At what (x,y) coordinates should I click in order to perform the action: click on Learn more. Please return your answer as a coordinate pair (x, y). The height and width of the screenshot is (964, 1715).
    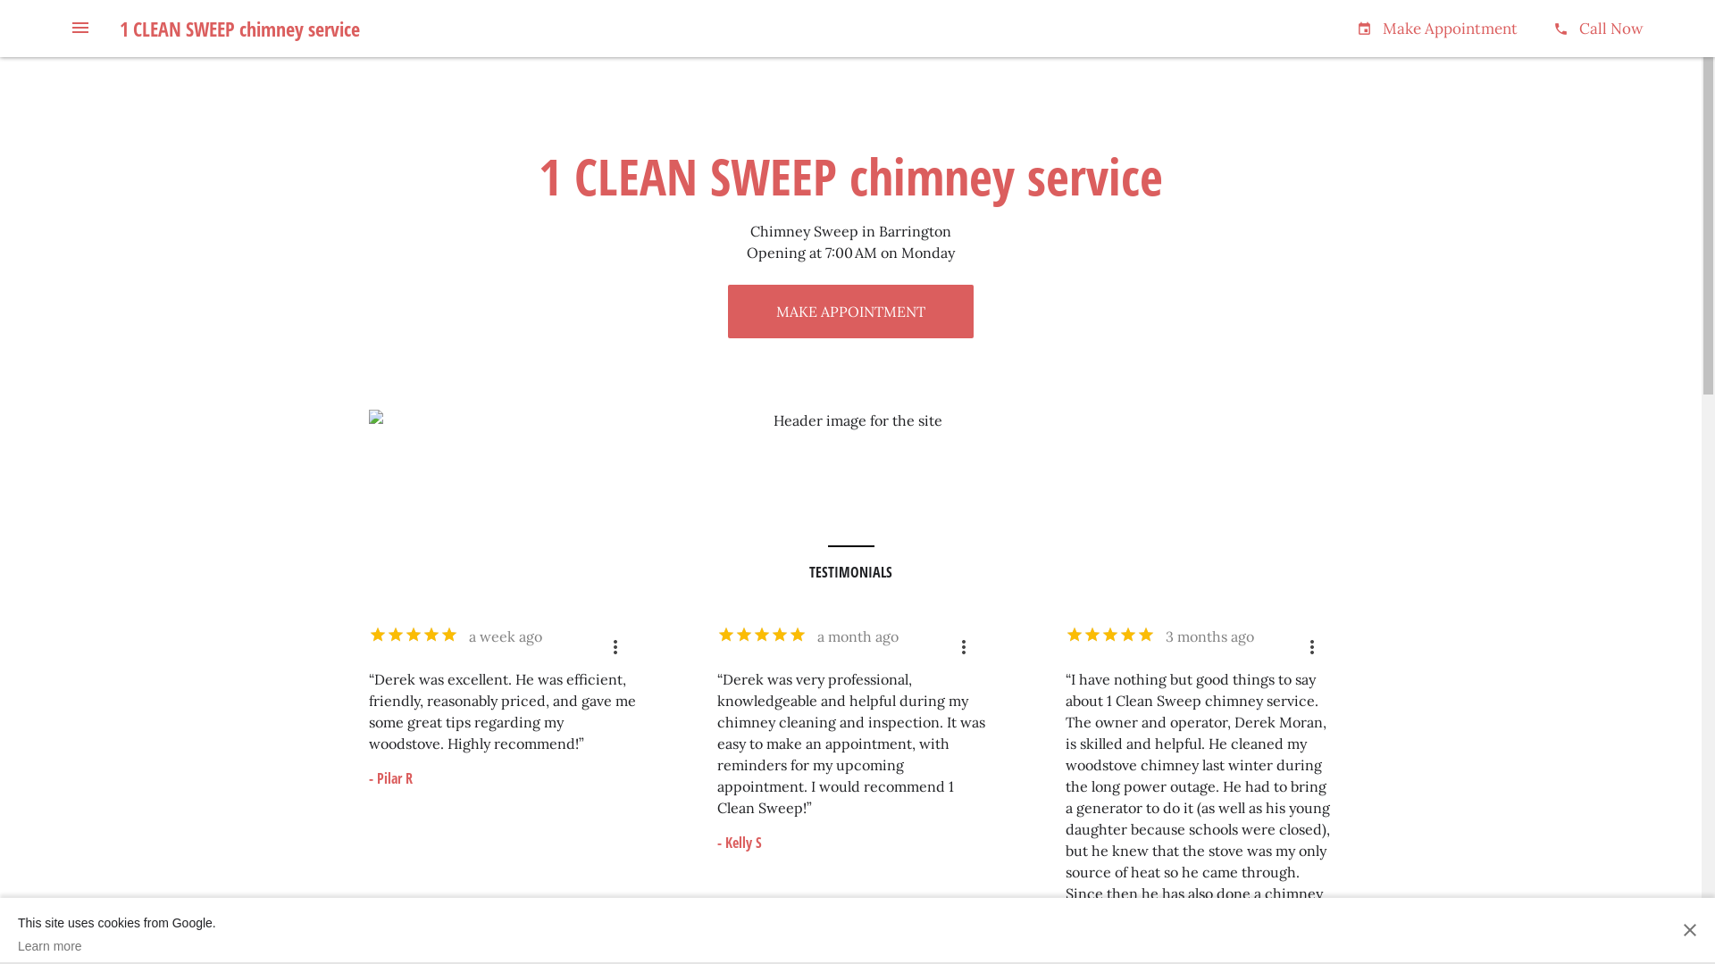
    Looking at the image, I should click on (117, 946).